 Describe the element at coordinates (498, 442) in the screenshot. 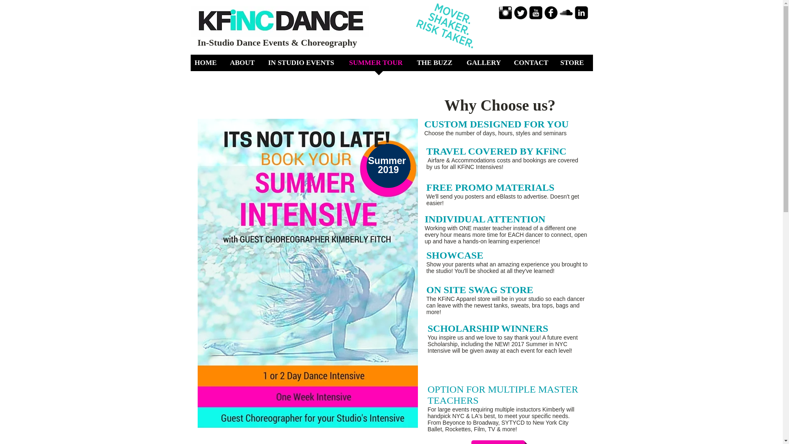

I see `BOOK NOW` at that location.